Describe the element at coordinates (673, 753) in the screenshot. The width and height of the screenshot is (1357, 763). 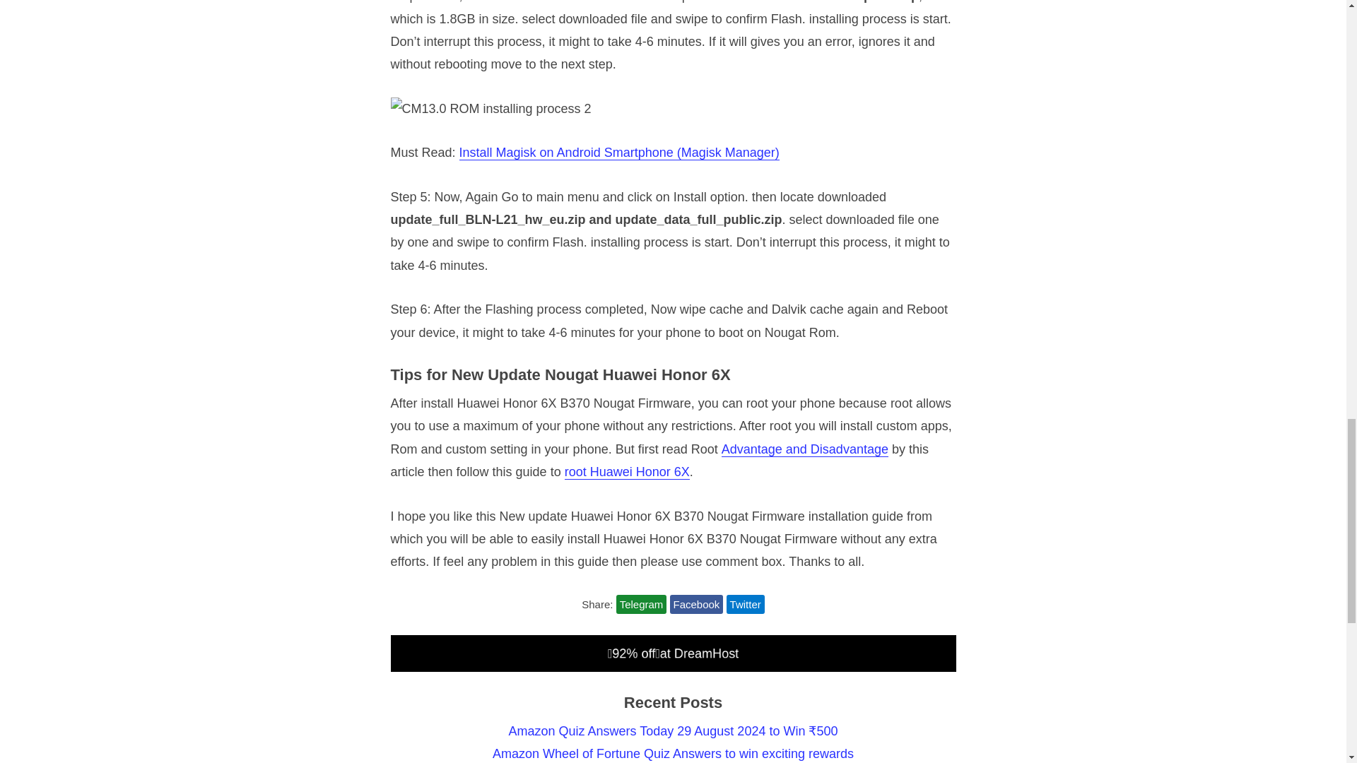
I see `Amazon Wheel of Fortune Quiz Answers to win exciting rewards` at that location.